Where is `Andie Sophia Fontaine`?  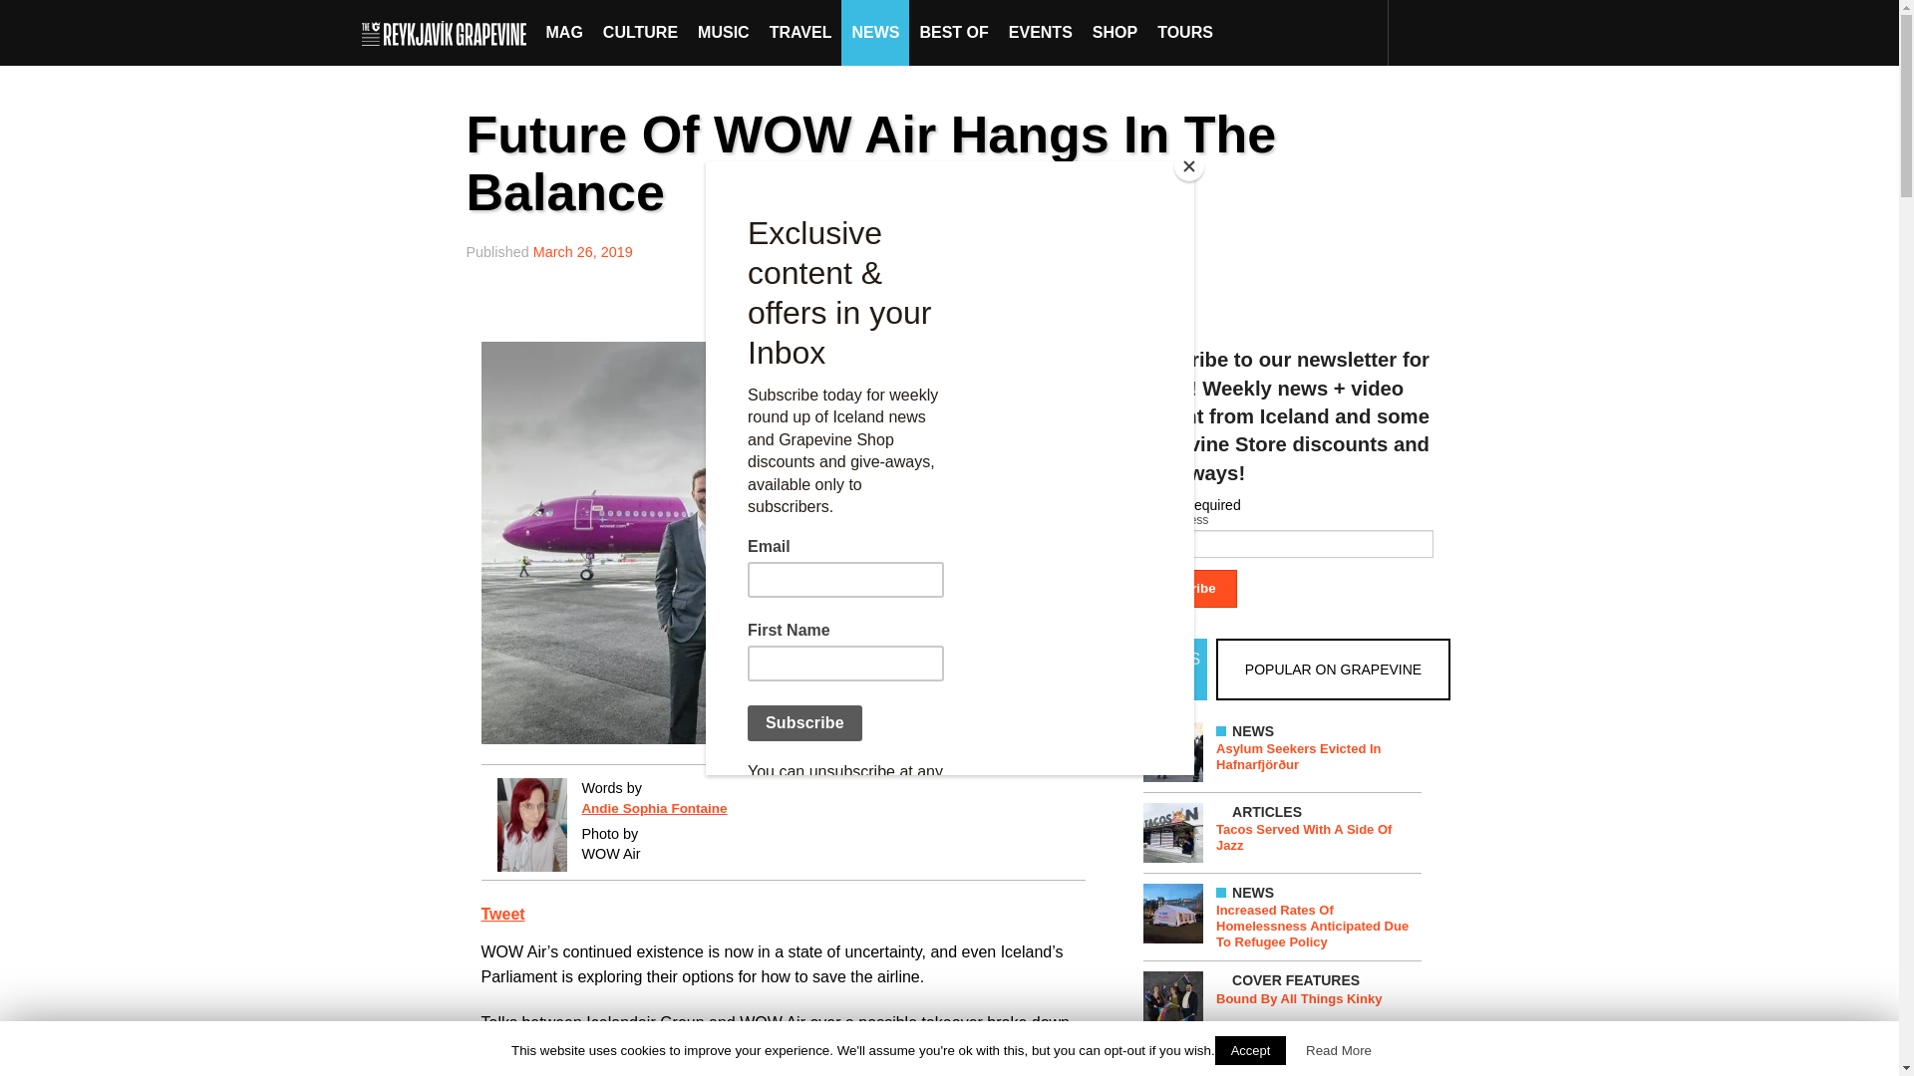
Andie Sophia Fontaine is located at coordinates (654, 807).